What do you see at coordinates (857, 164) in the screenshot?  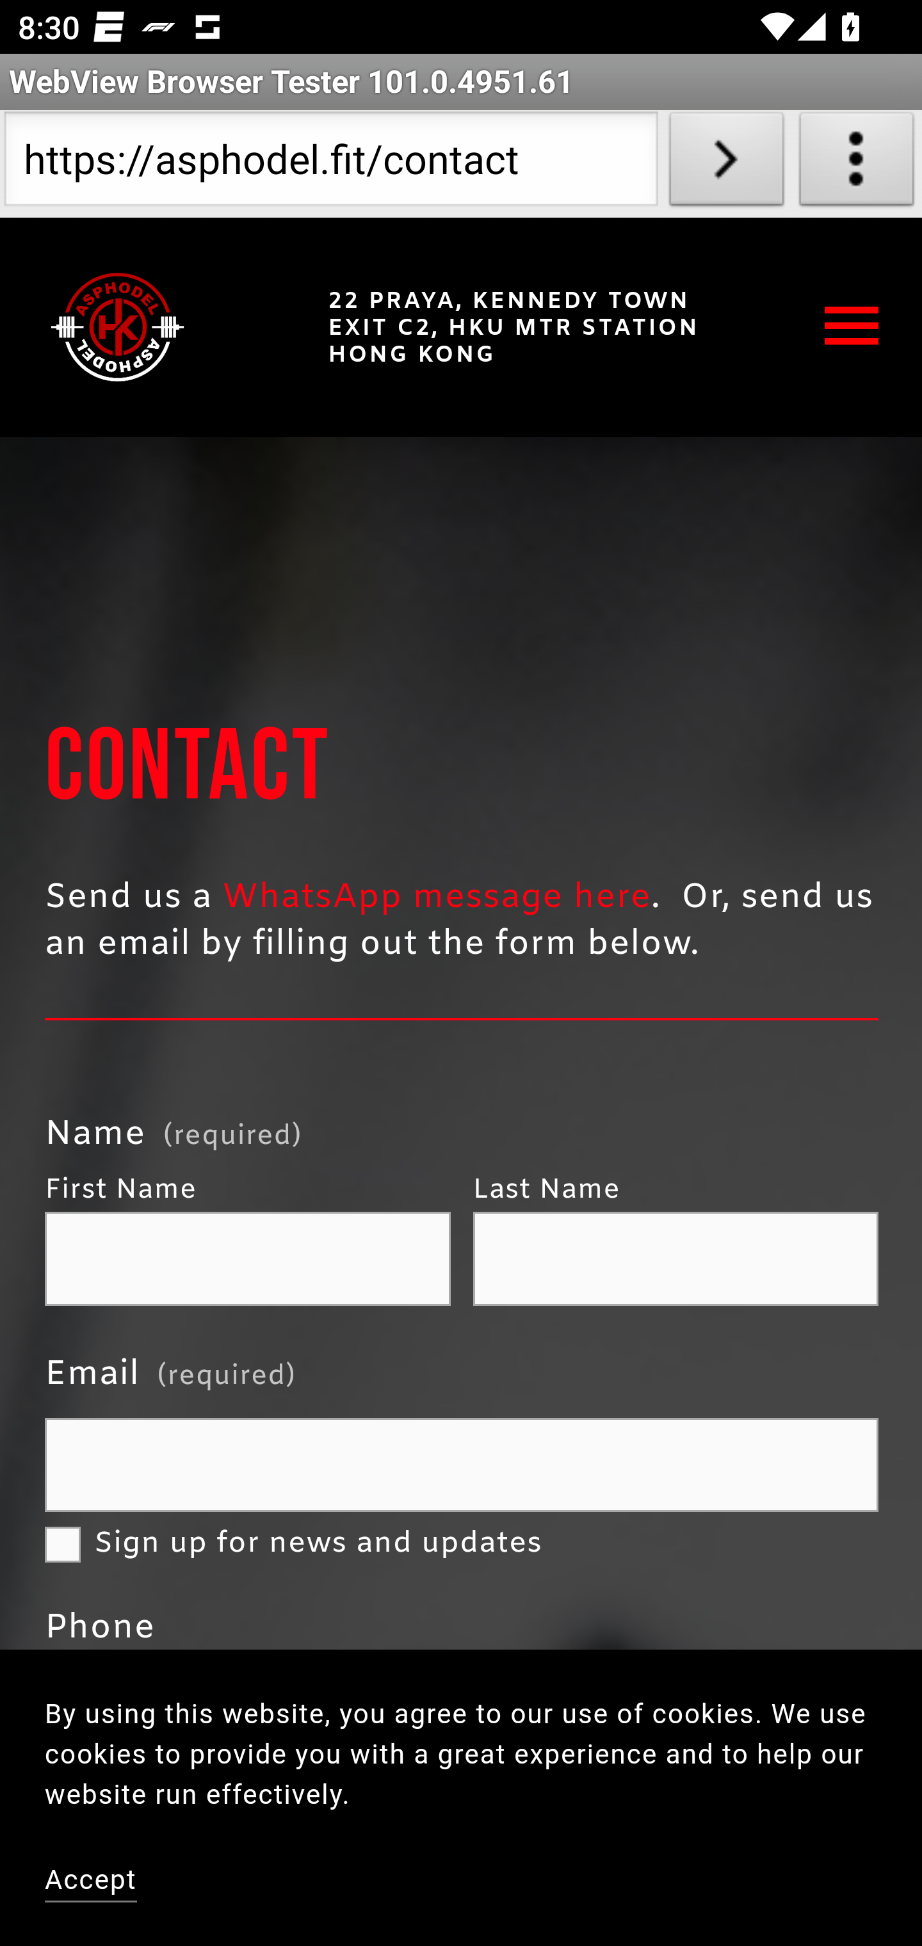 I see `About WebView` at bounding box center [857, 164].